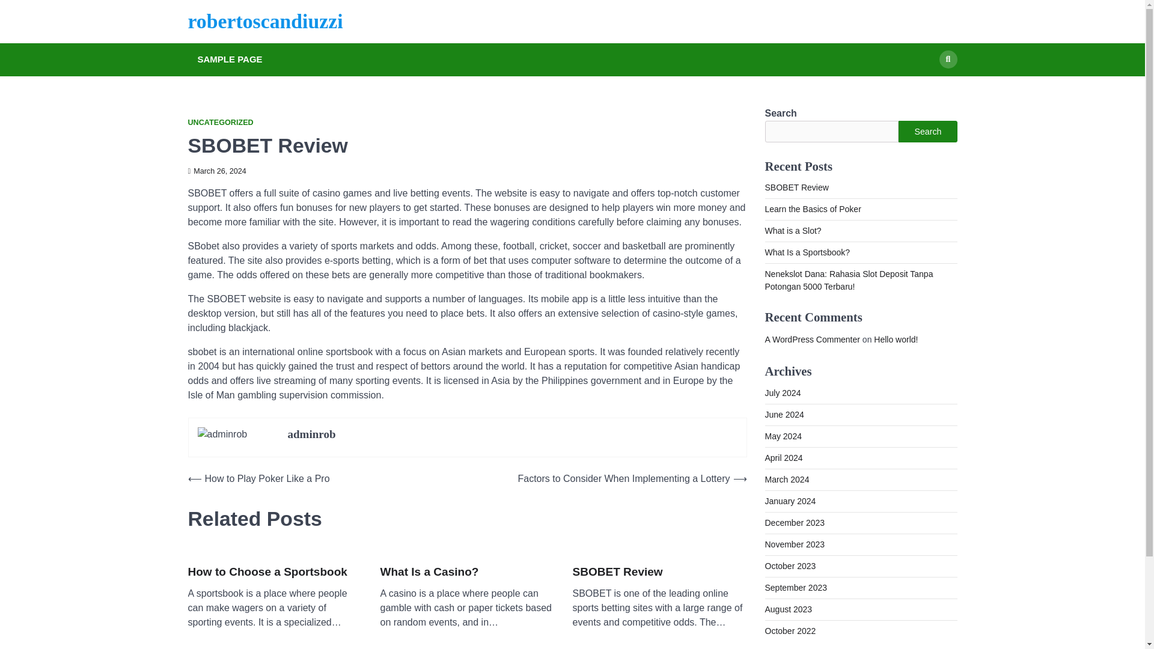  I want to click on January 2024, so click(790, 501).